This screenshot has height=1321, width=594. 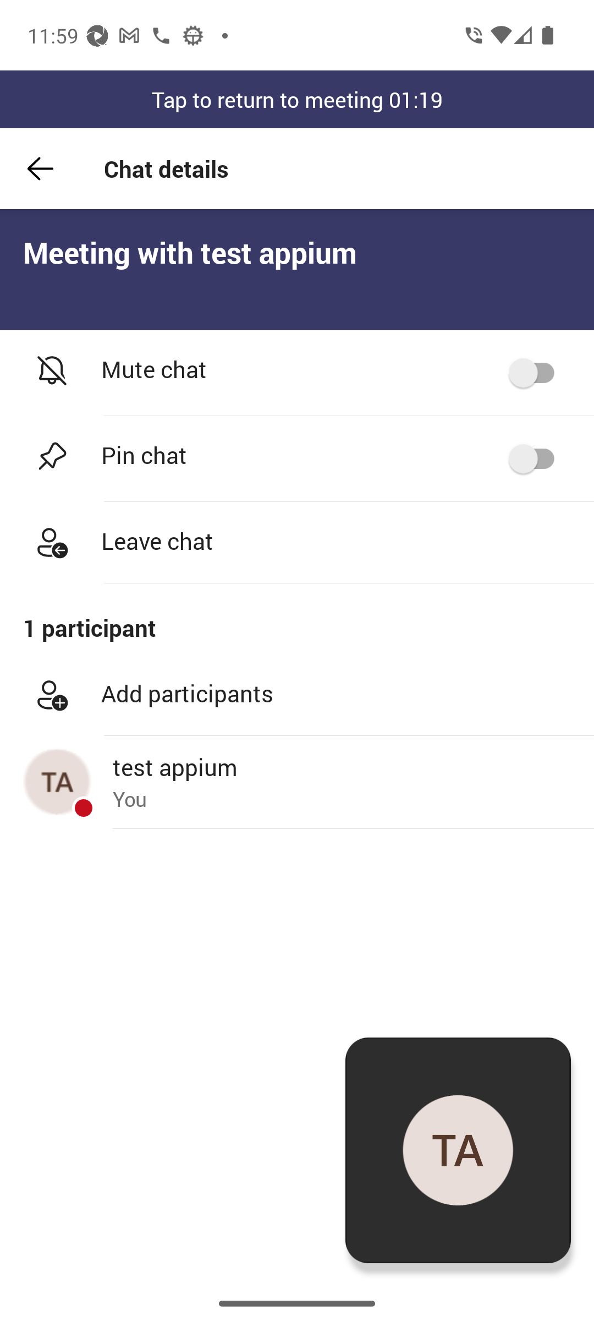 What do you see at coordinates (297, 459) in the screenshot?
I see `Pin chat` at bounding box center [297, 459].